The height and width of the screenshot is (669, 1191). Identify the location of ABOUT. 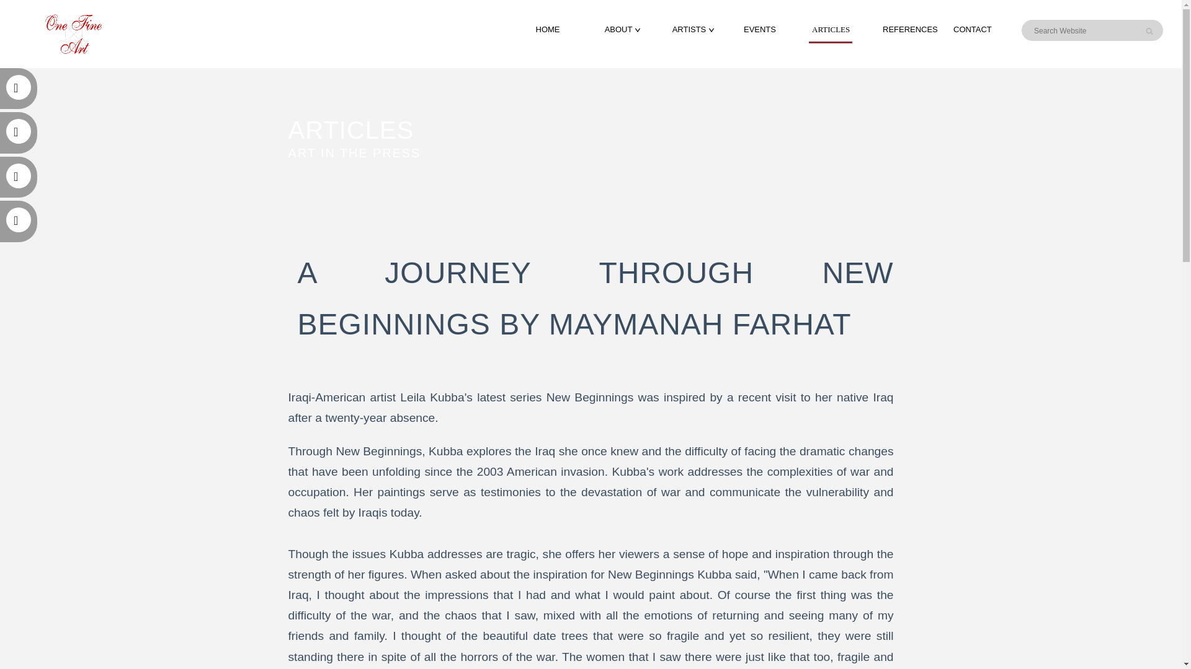
(618, 29).